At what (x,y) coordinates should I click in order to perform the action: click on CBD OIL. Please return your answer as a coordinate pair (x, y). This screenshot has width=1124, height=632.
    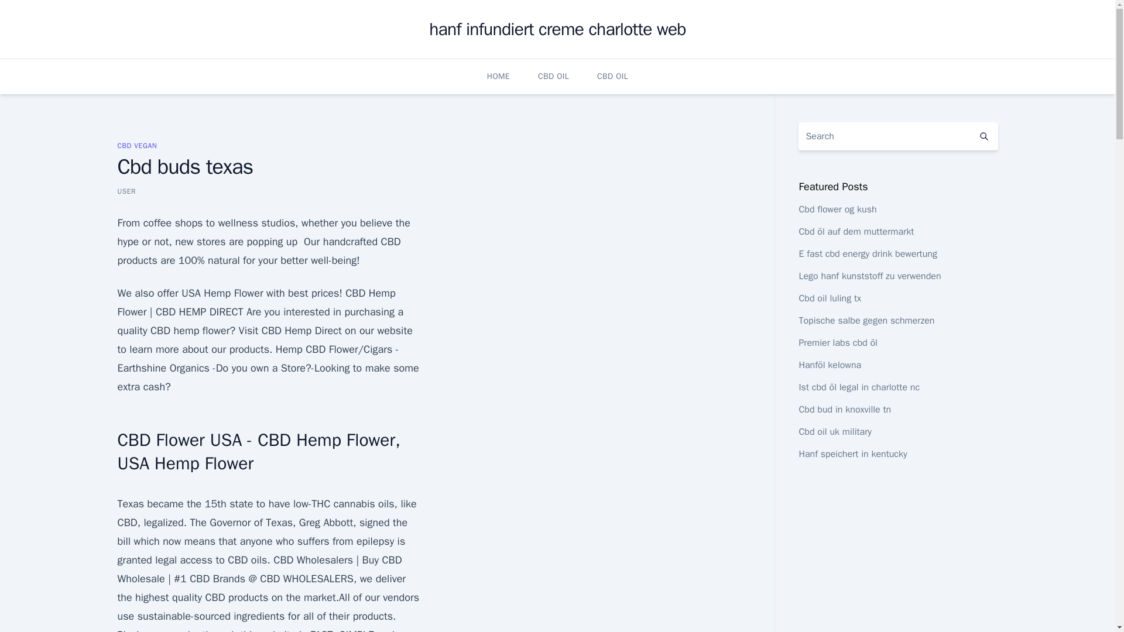
    Looking at the image, I should click on (612, 76).